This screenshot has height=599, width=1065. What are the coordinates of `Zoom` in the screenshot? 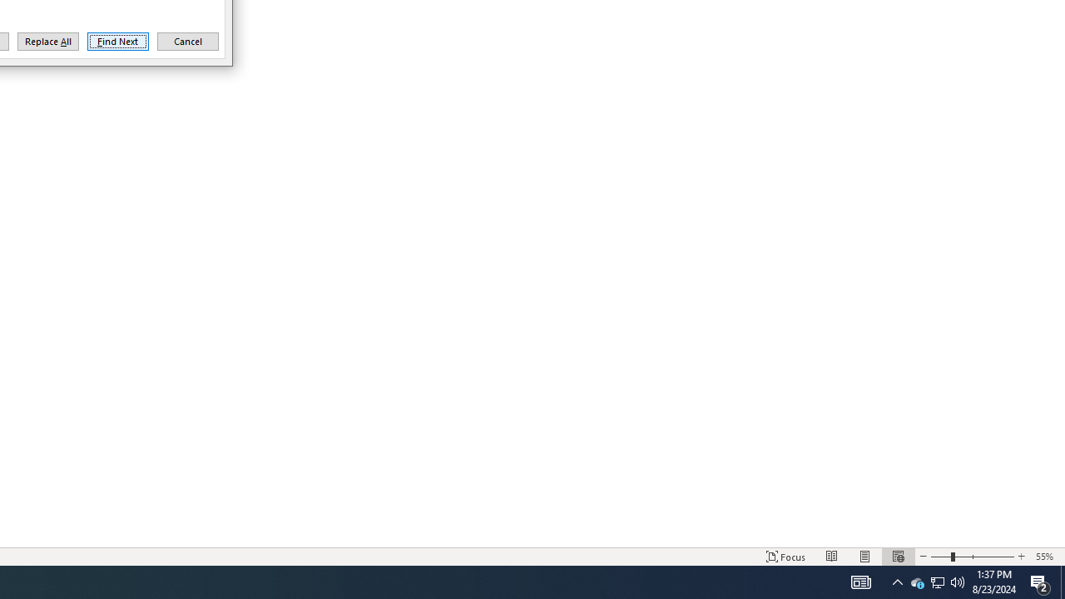 It's located at (1063, 582).